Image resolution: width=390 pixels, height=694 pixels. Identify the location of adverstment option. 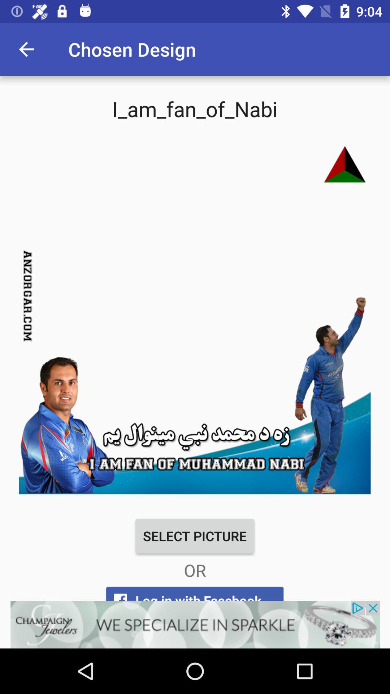
(195, 625).